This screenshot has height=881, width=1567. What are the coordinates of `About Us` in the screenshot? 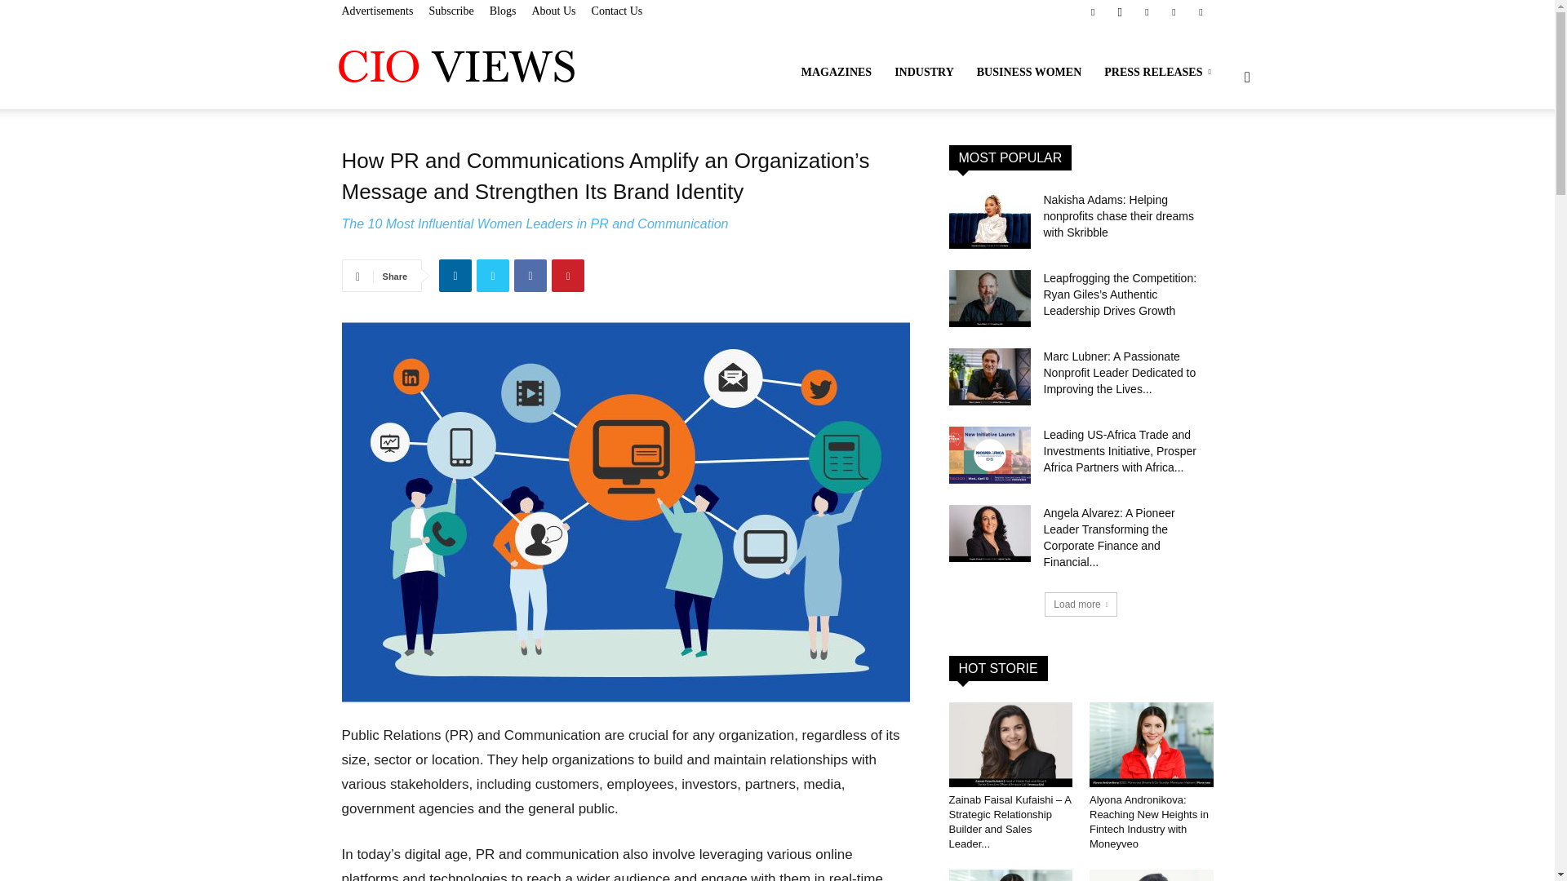 It's located at (553, 11).